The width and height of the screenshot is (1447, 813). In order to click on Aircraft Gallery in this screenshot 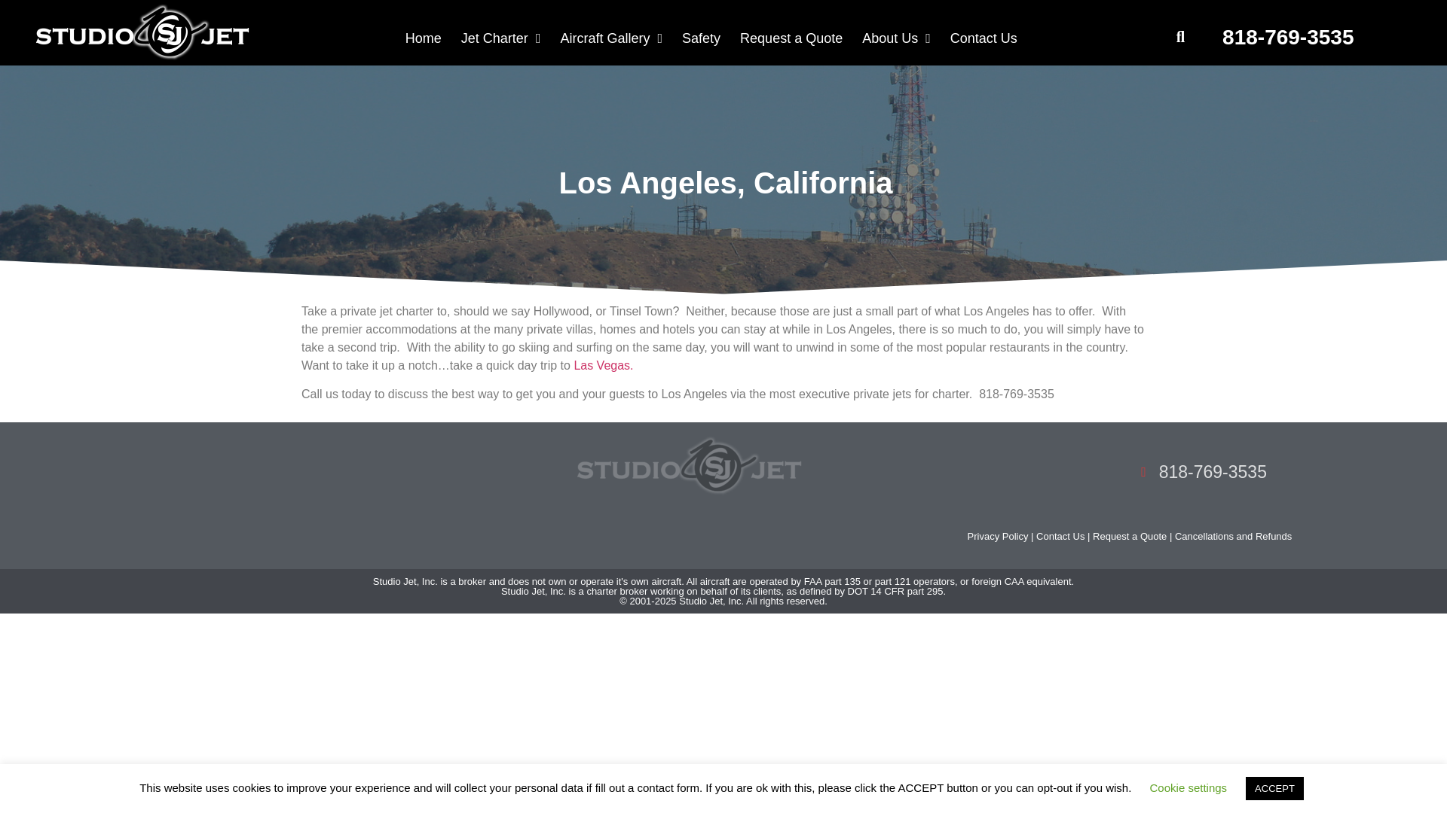, I will do `click(610, 38)`.